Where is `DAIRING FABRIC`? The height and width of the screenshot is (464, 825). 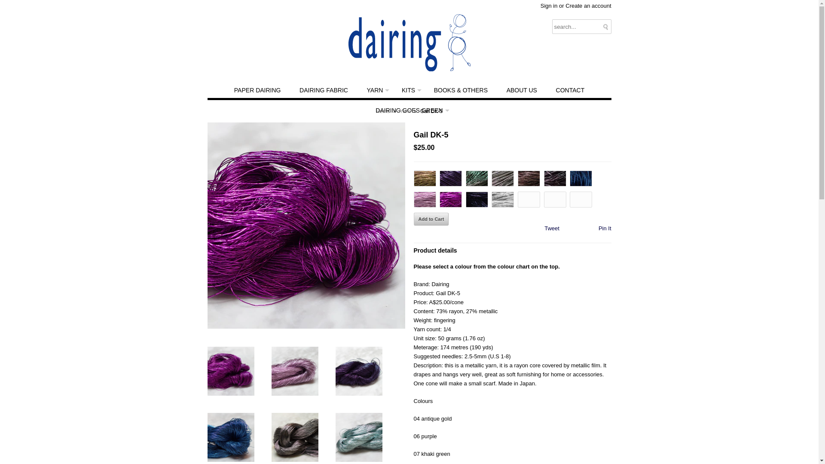
DAIRING FABRIC is located at coordinates (324, 90).